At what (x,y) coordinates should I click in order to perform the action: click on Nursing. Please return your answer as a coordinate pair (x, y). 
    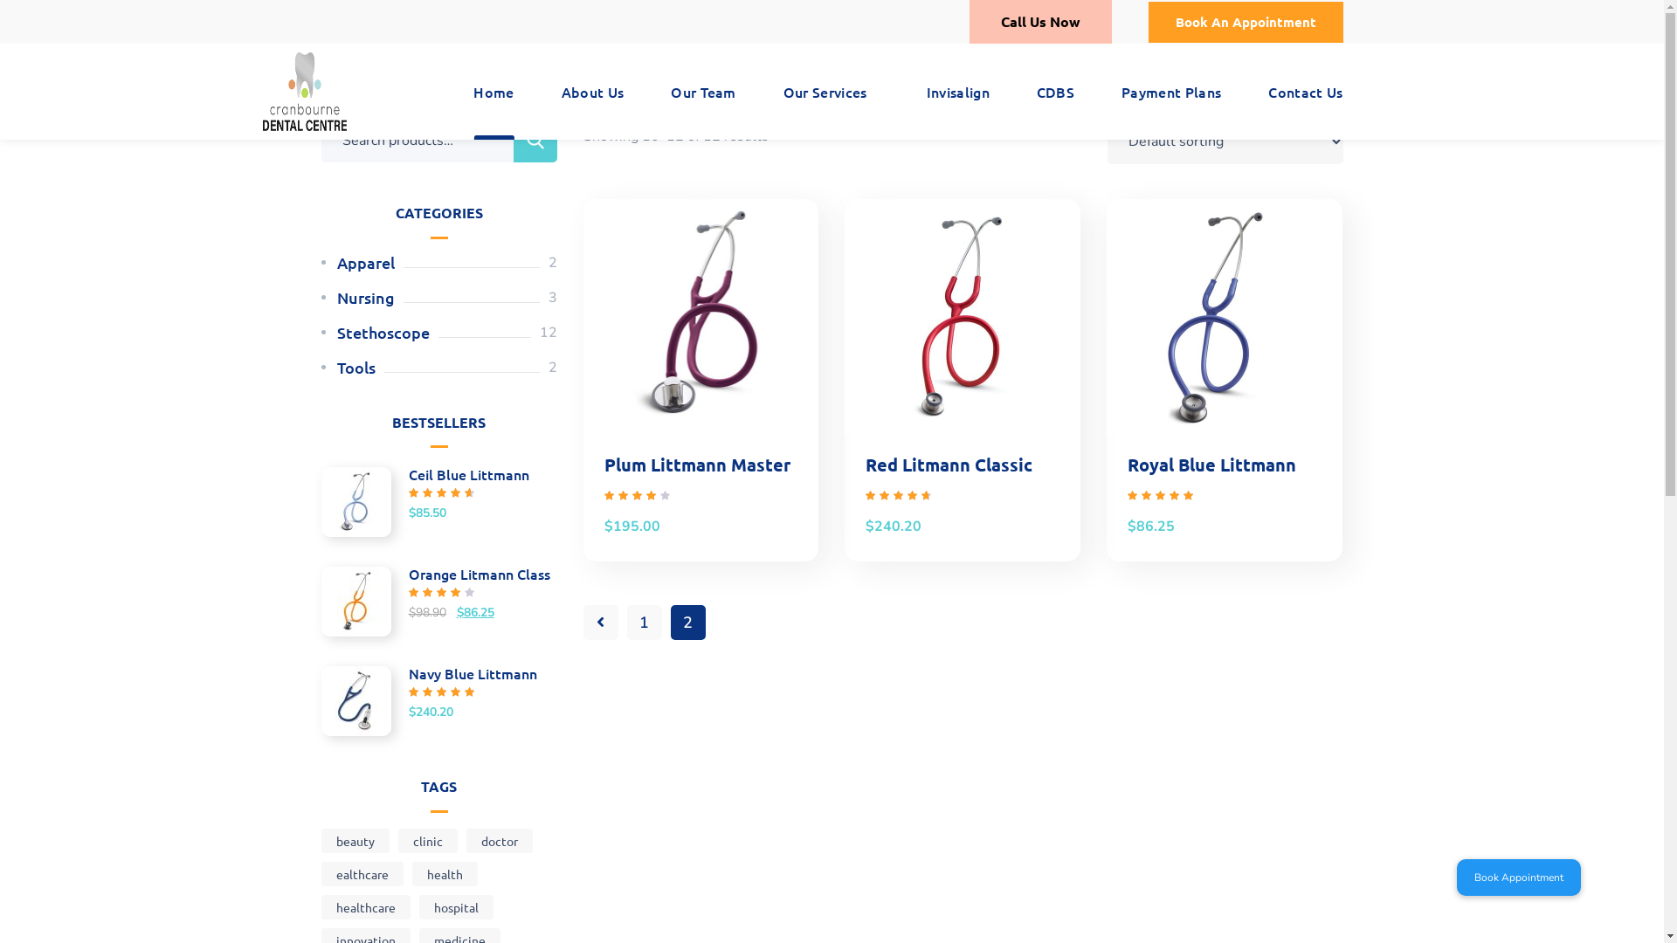
    Looking at the image, I should click on (366, 298).